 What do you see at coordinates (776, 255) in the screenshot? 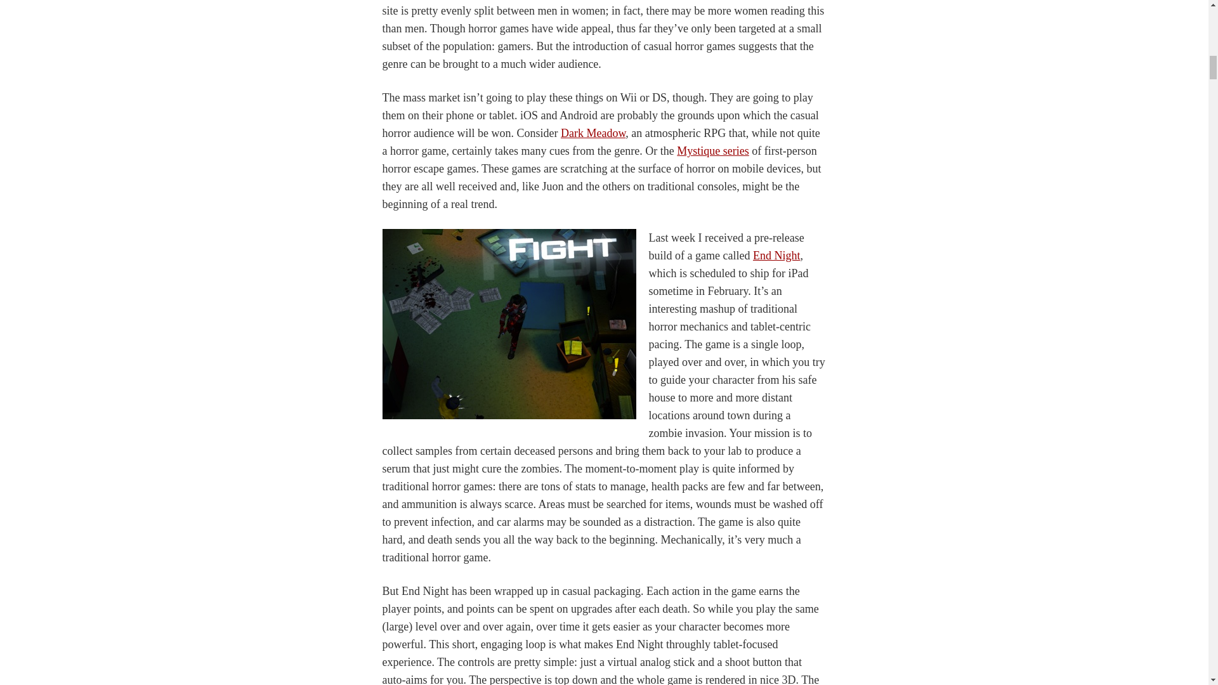
I see `End Night` at bounding box center [776, 255].